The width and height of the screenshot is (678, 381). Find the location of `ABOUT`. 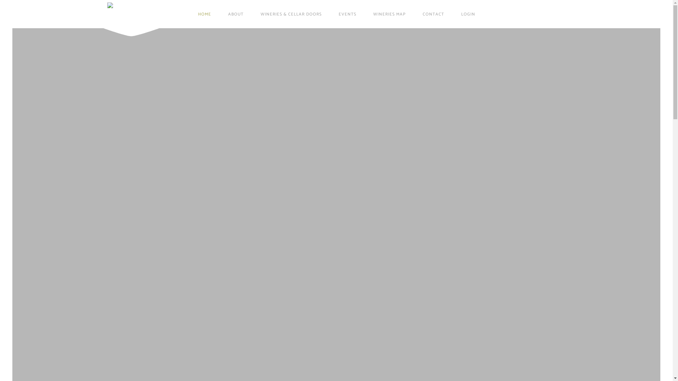

ABOUT is located at coordinates (236, 14).